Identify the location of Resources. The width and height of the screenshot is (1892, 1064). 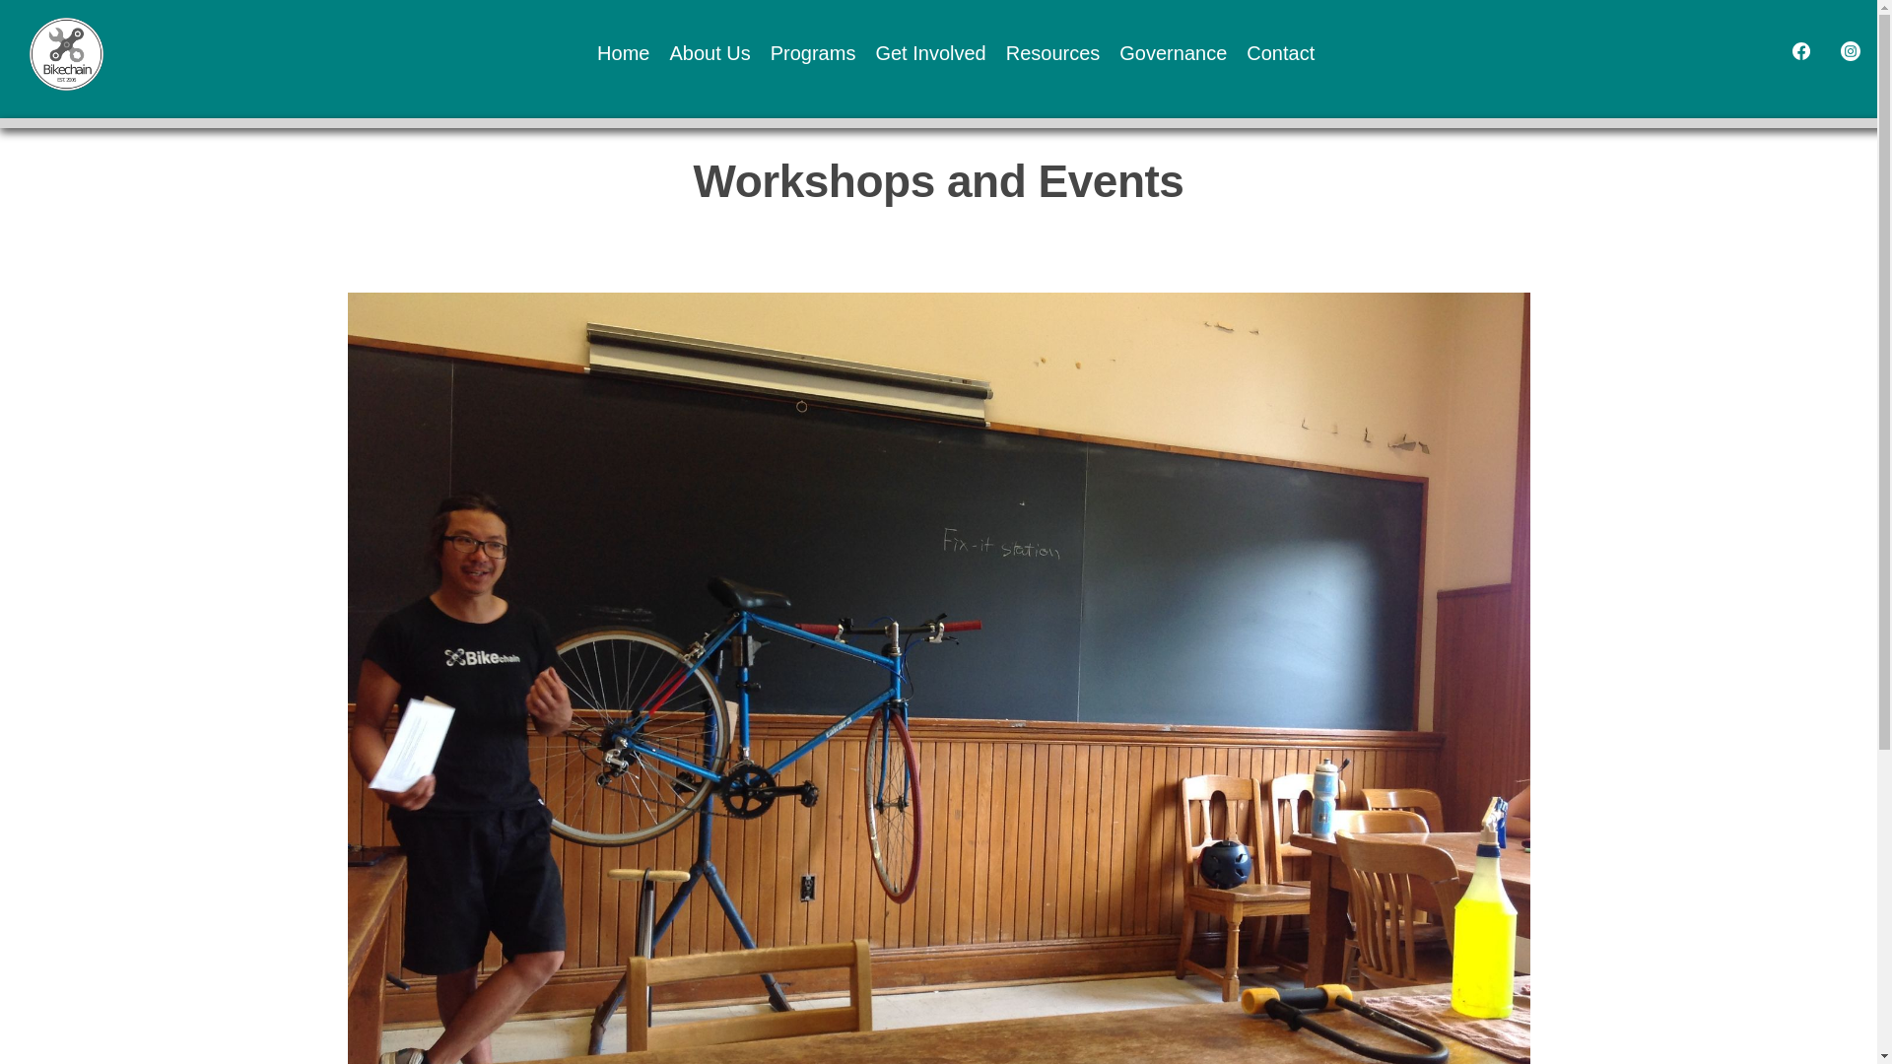
(1053, 54).